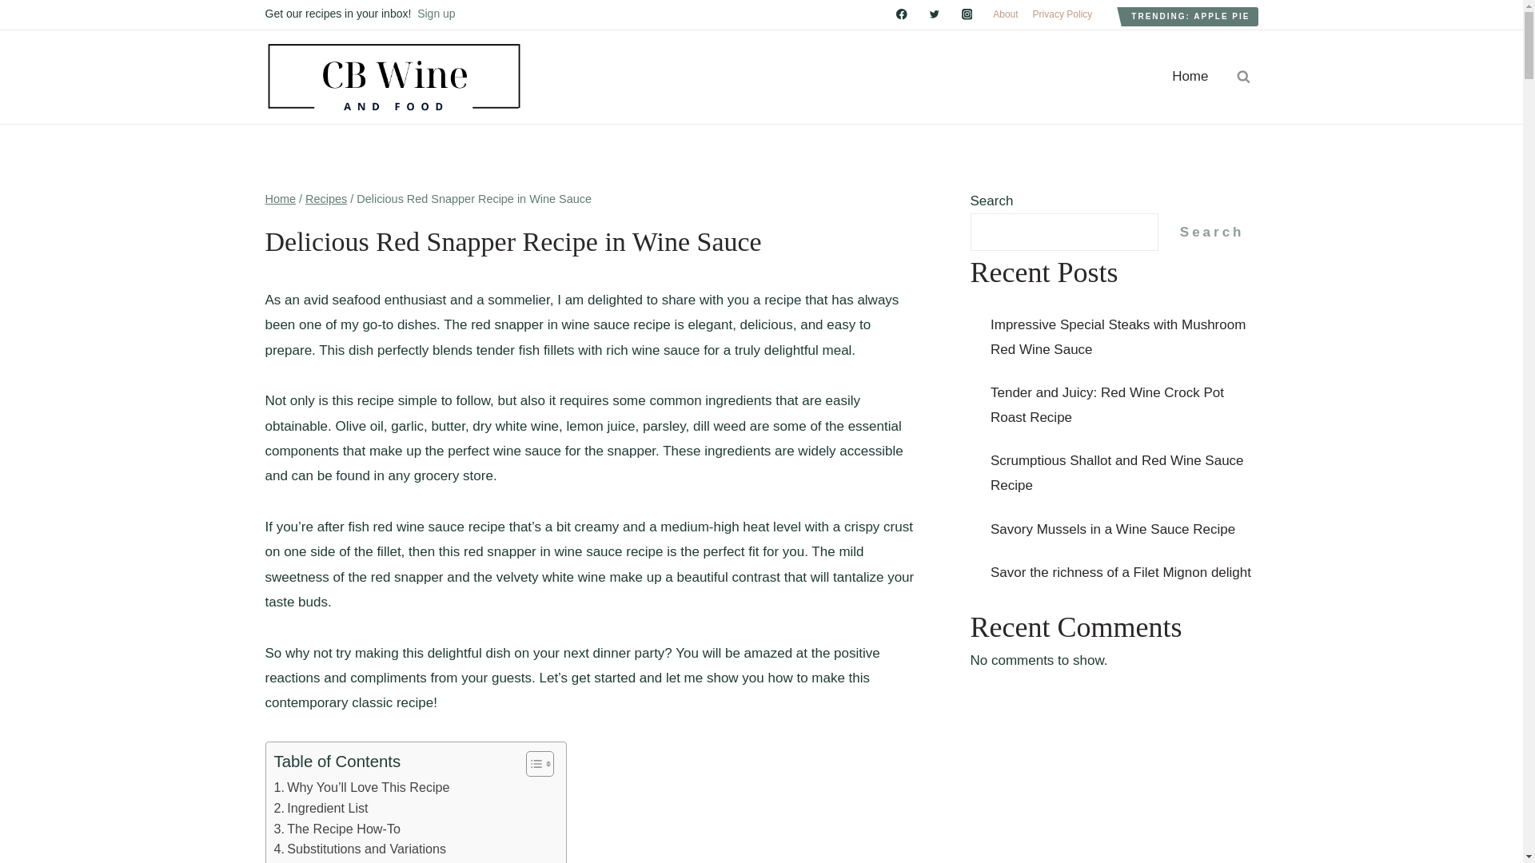  What do you see at coordinates (336, 829) in the screenshot?
I see `The Recipe How-To` at bounding box center [336, 829].